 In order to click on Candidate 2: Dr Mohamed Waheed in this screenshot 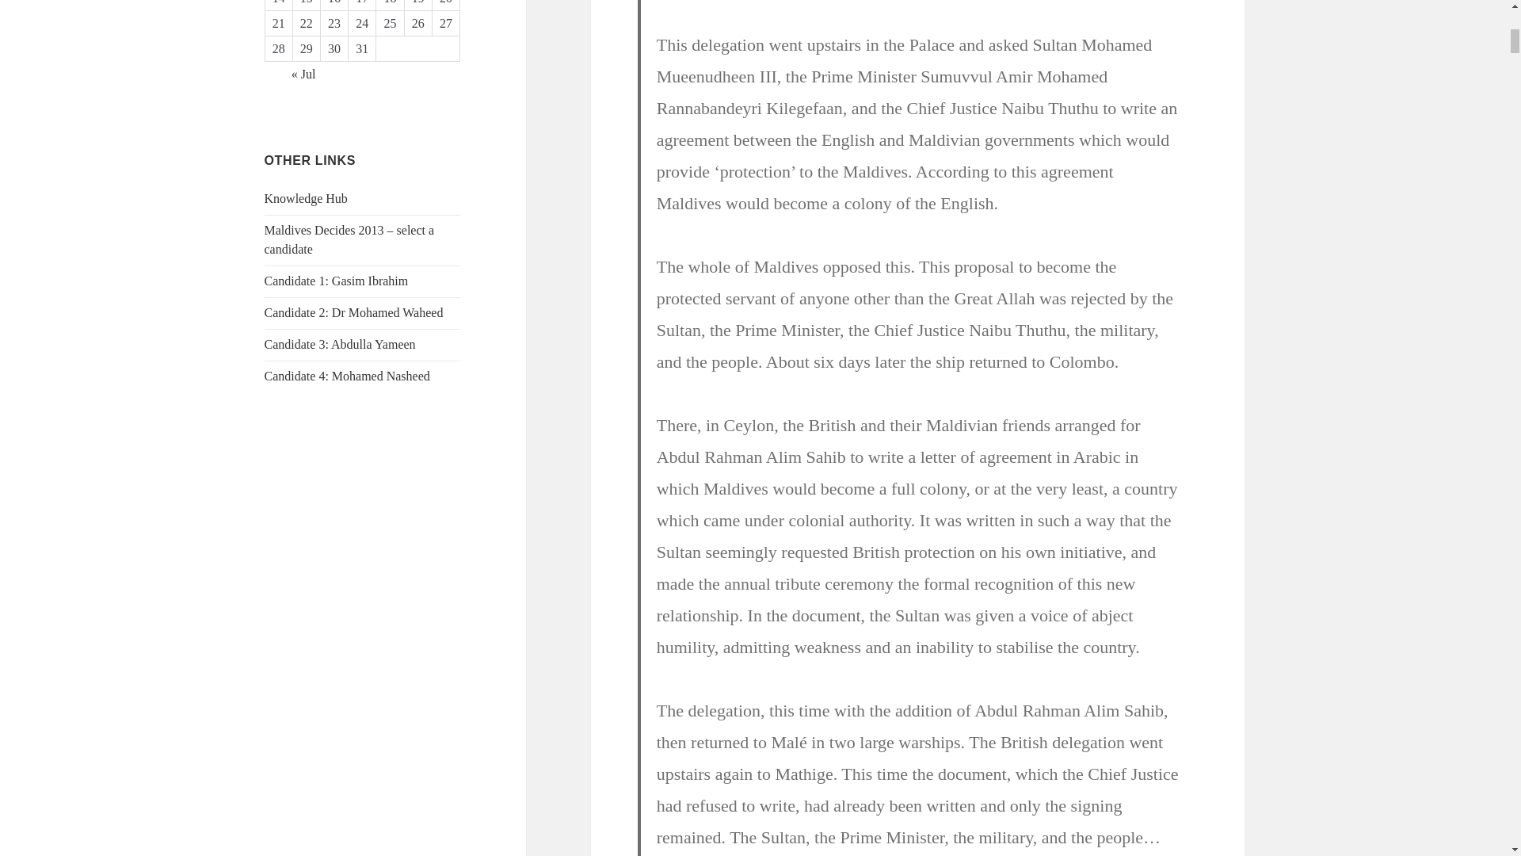, I will do `click(354, 312)`.